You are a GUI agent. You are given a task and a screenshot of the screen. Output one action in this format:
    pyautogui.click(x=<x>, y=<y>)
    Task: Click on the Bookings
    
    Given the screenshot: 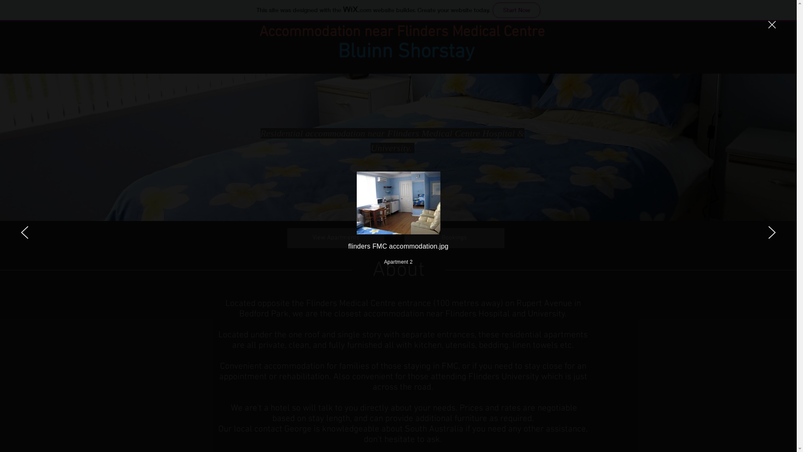 What is the action you would take?
    pyautogui.click(x=454, y=238)
    